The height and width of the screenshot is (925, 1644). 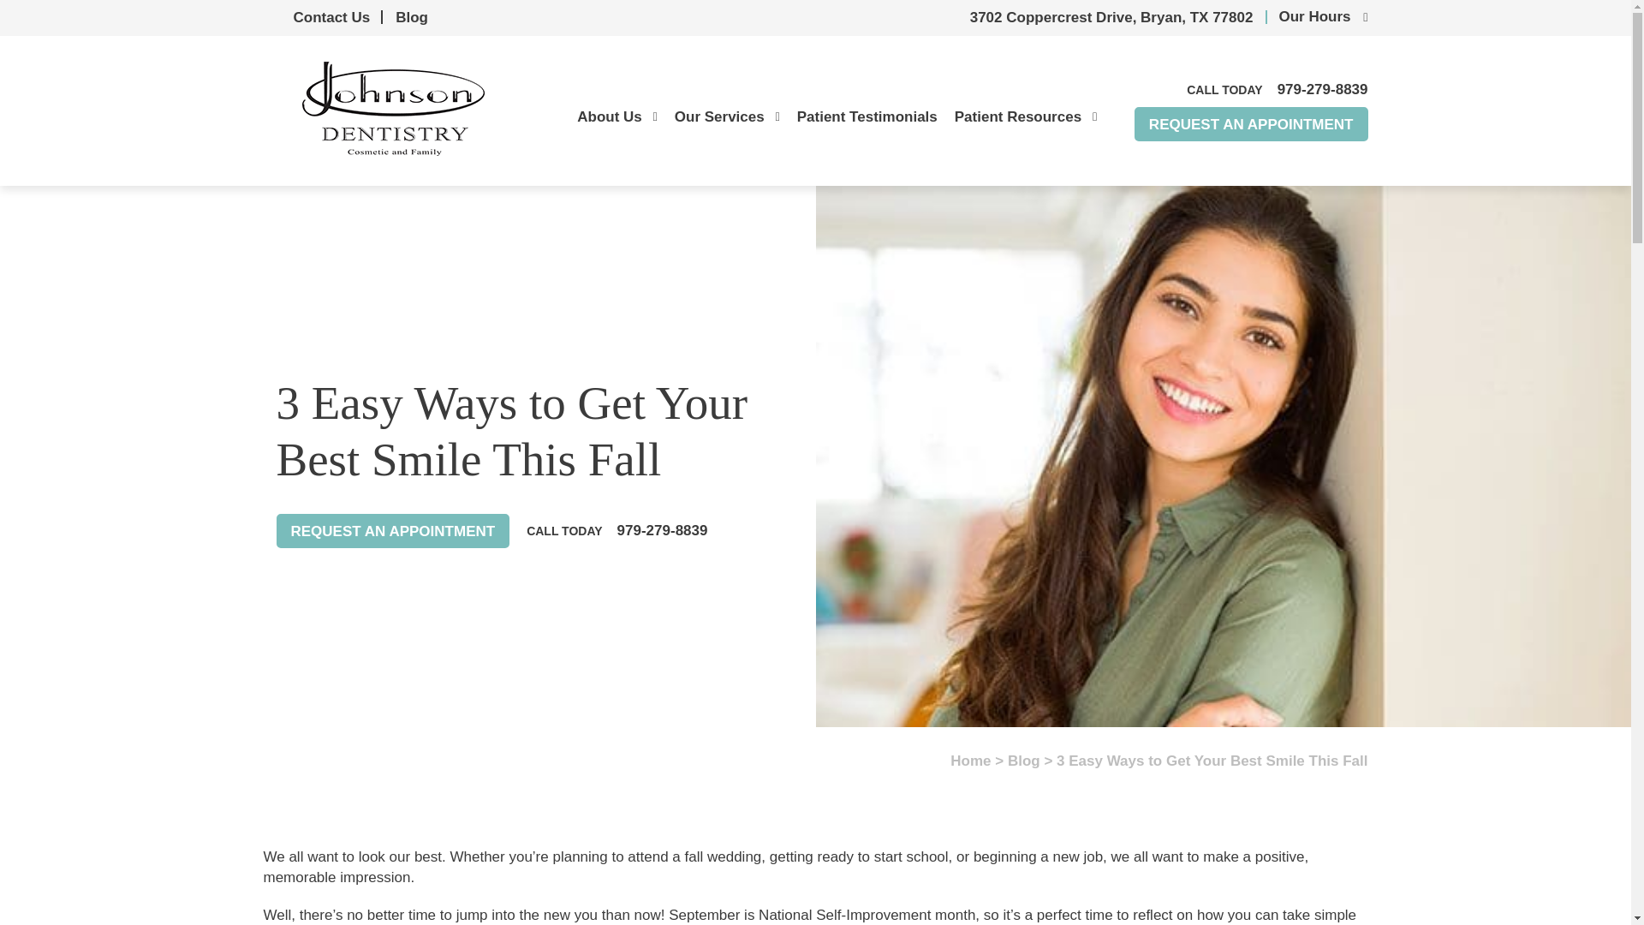 I want to click on Blog, so click(x=411, y=17).